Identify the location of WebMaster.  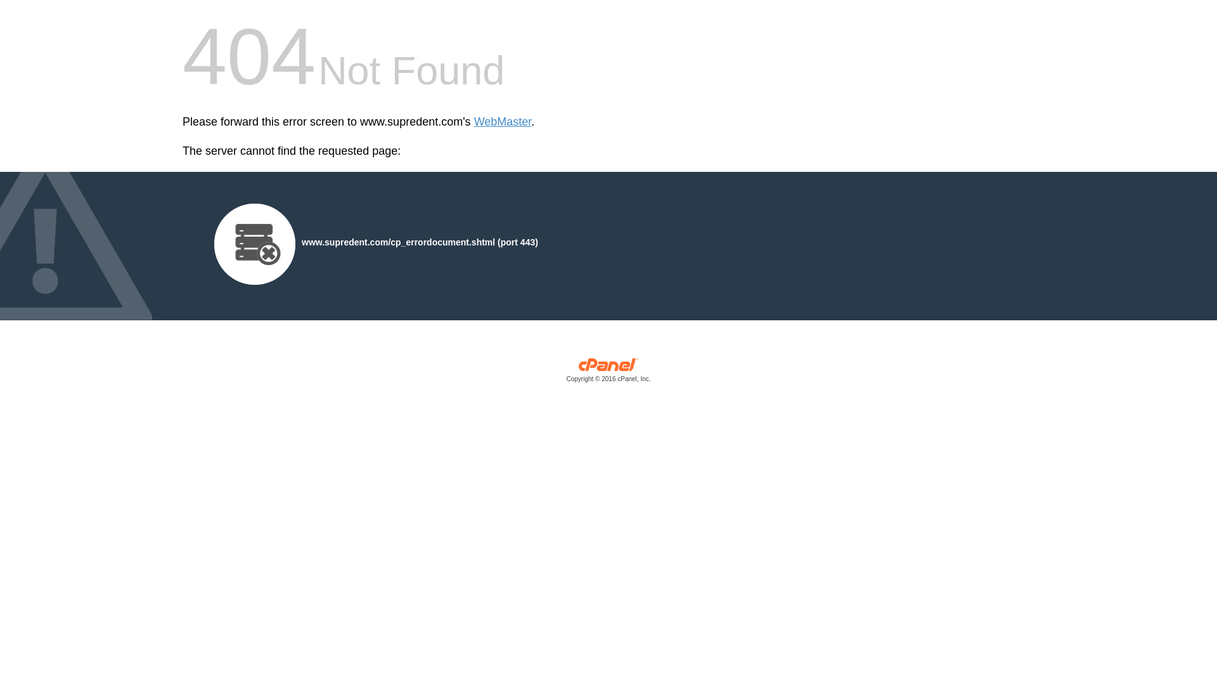
(503, 122).